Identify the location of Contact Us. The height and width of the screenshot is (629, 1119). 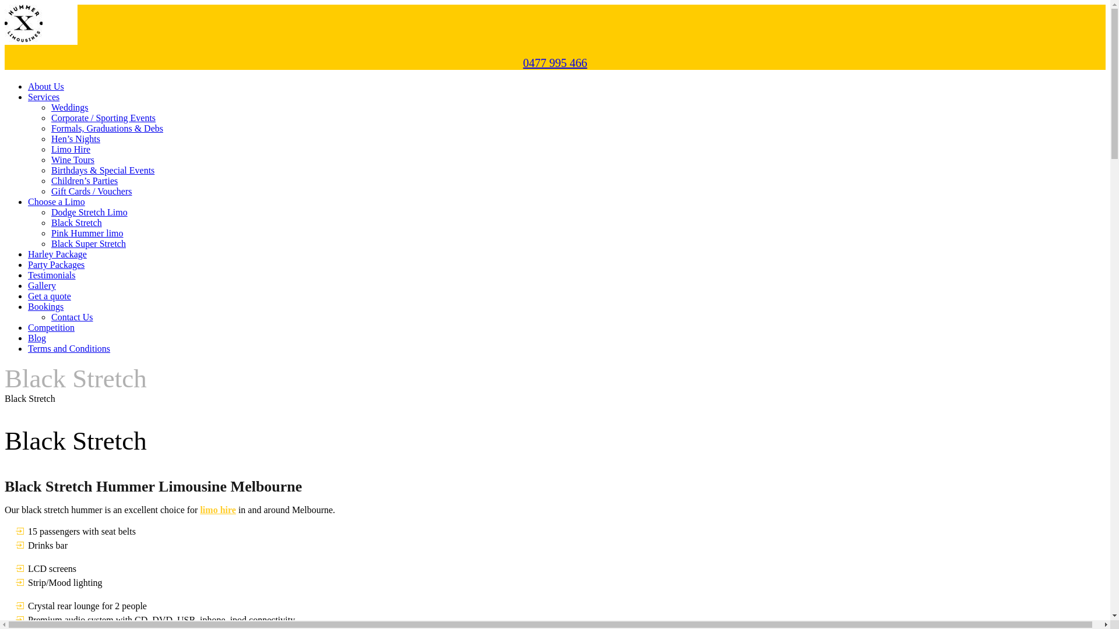
(72, 317).